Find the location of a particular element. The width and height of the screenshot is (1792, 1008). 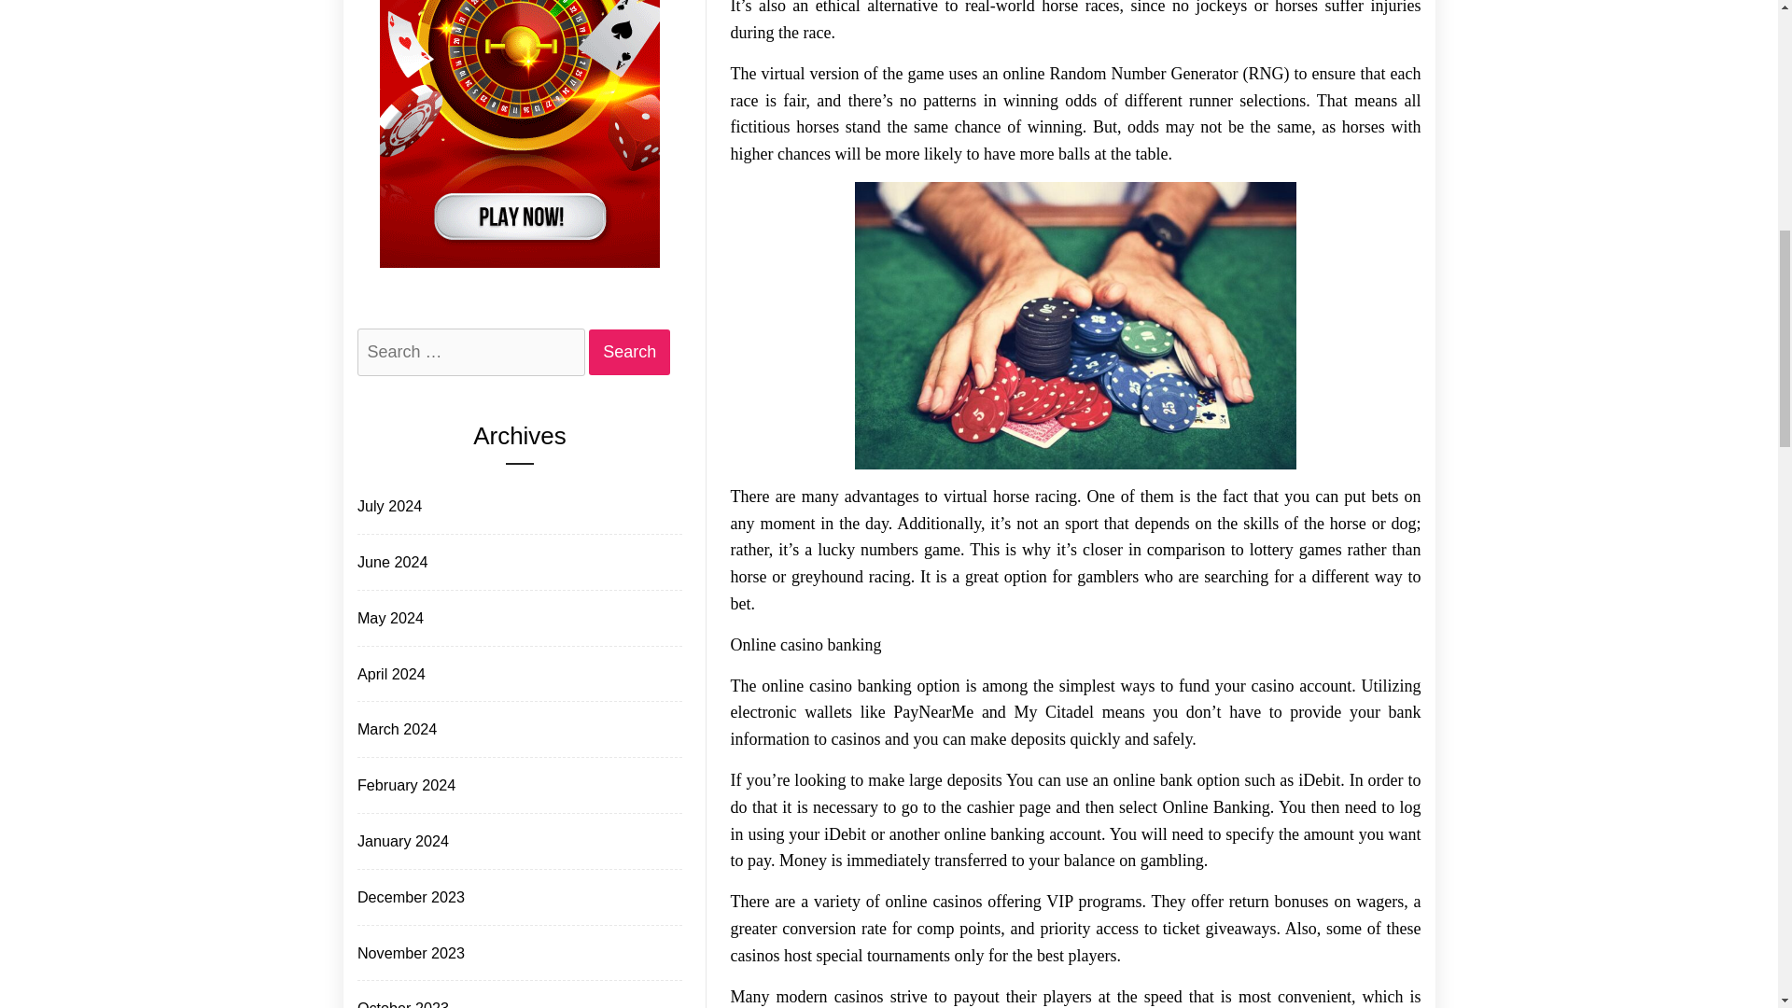

December 2023 is located at coordinates (409, 898).